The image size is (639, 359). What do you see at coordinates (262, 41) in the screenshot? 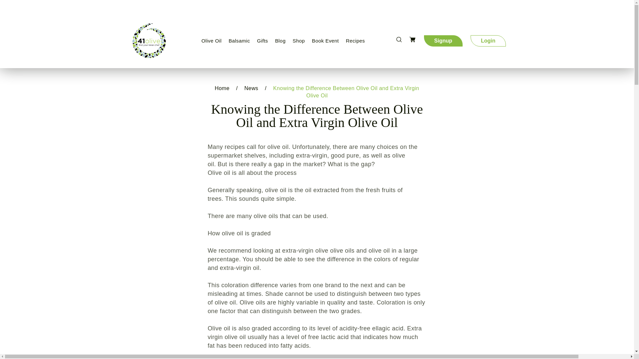
I see `Gifts` at bounding box center [262, 41].